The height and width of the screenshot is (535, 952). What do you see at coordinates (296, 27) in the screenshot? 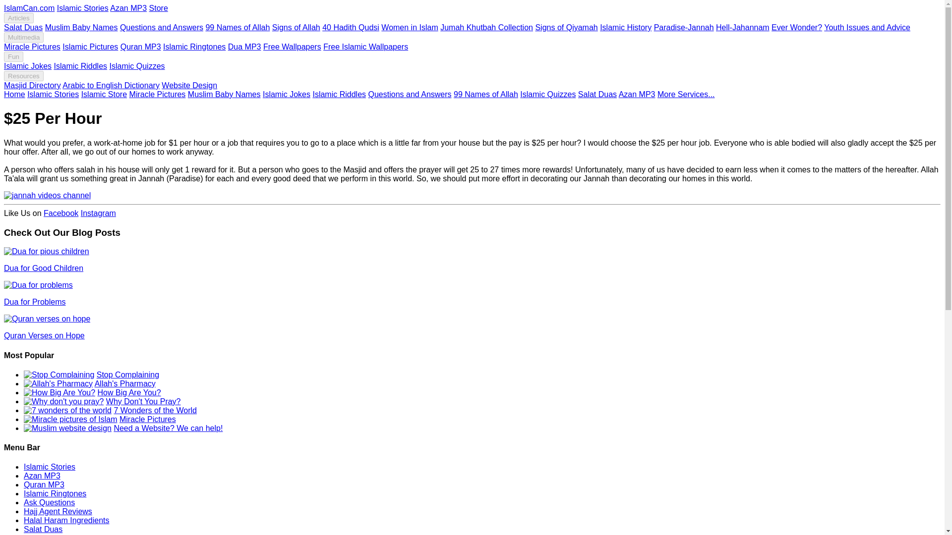
I see `Signs of Allah` at bounding box center [296, 27].